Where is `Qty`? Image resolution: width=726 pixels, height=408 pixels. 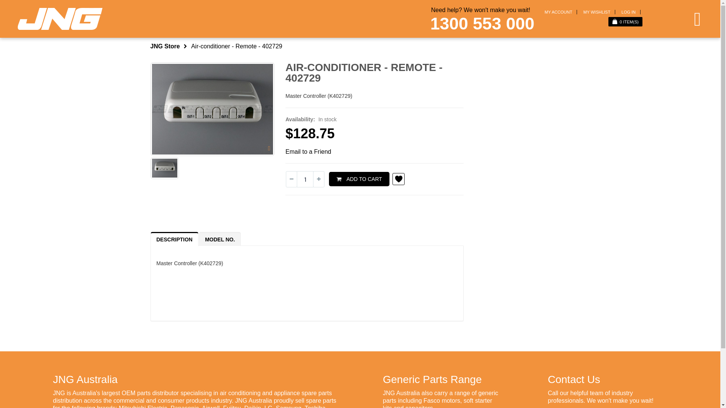 Qty is located at coordinates (305, 179).